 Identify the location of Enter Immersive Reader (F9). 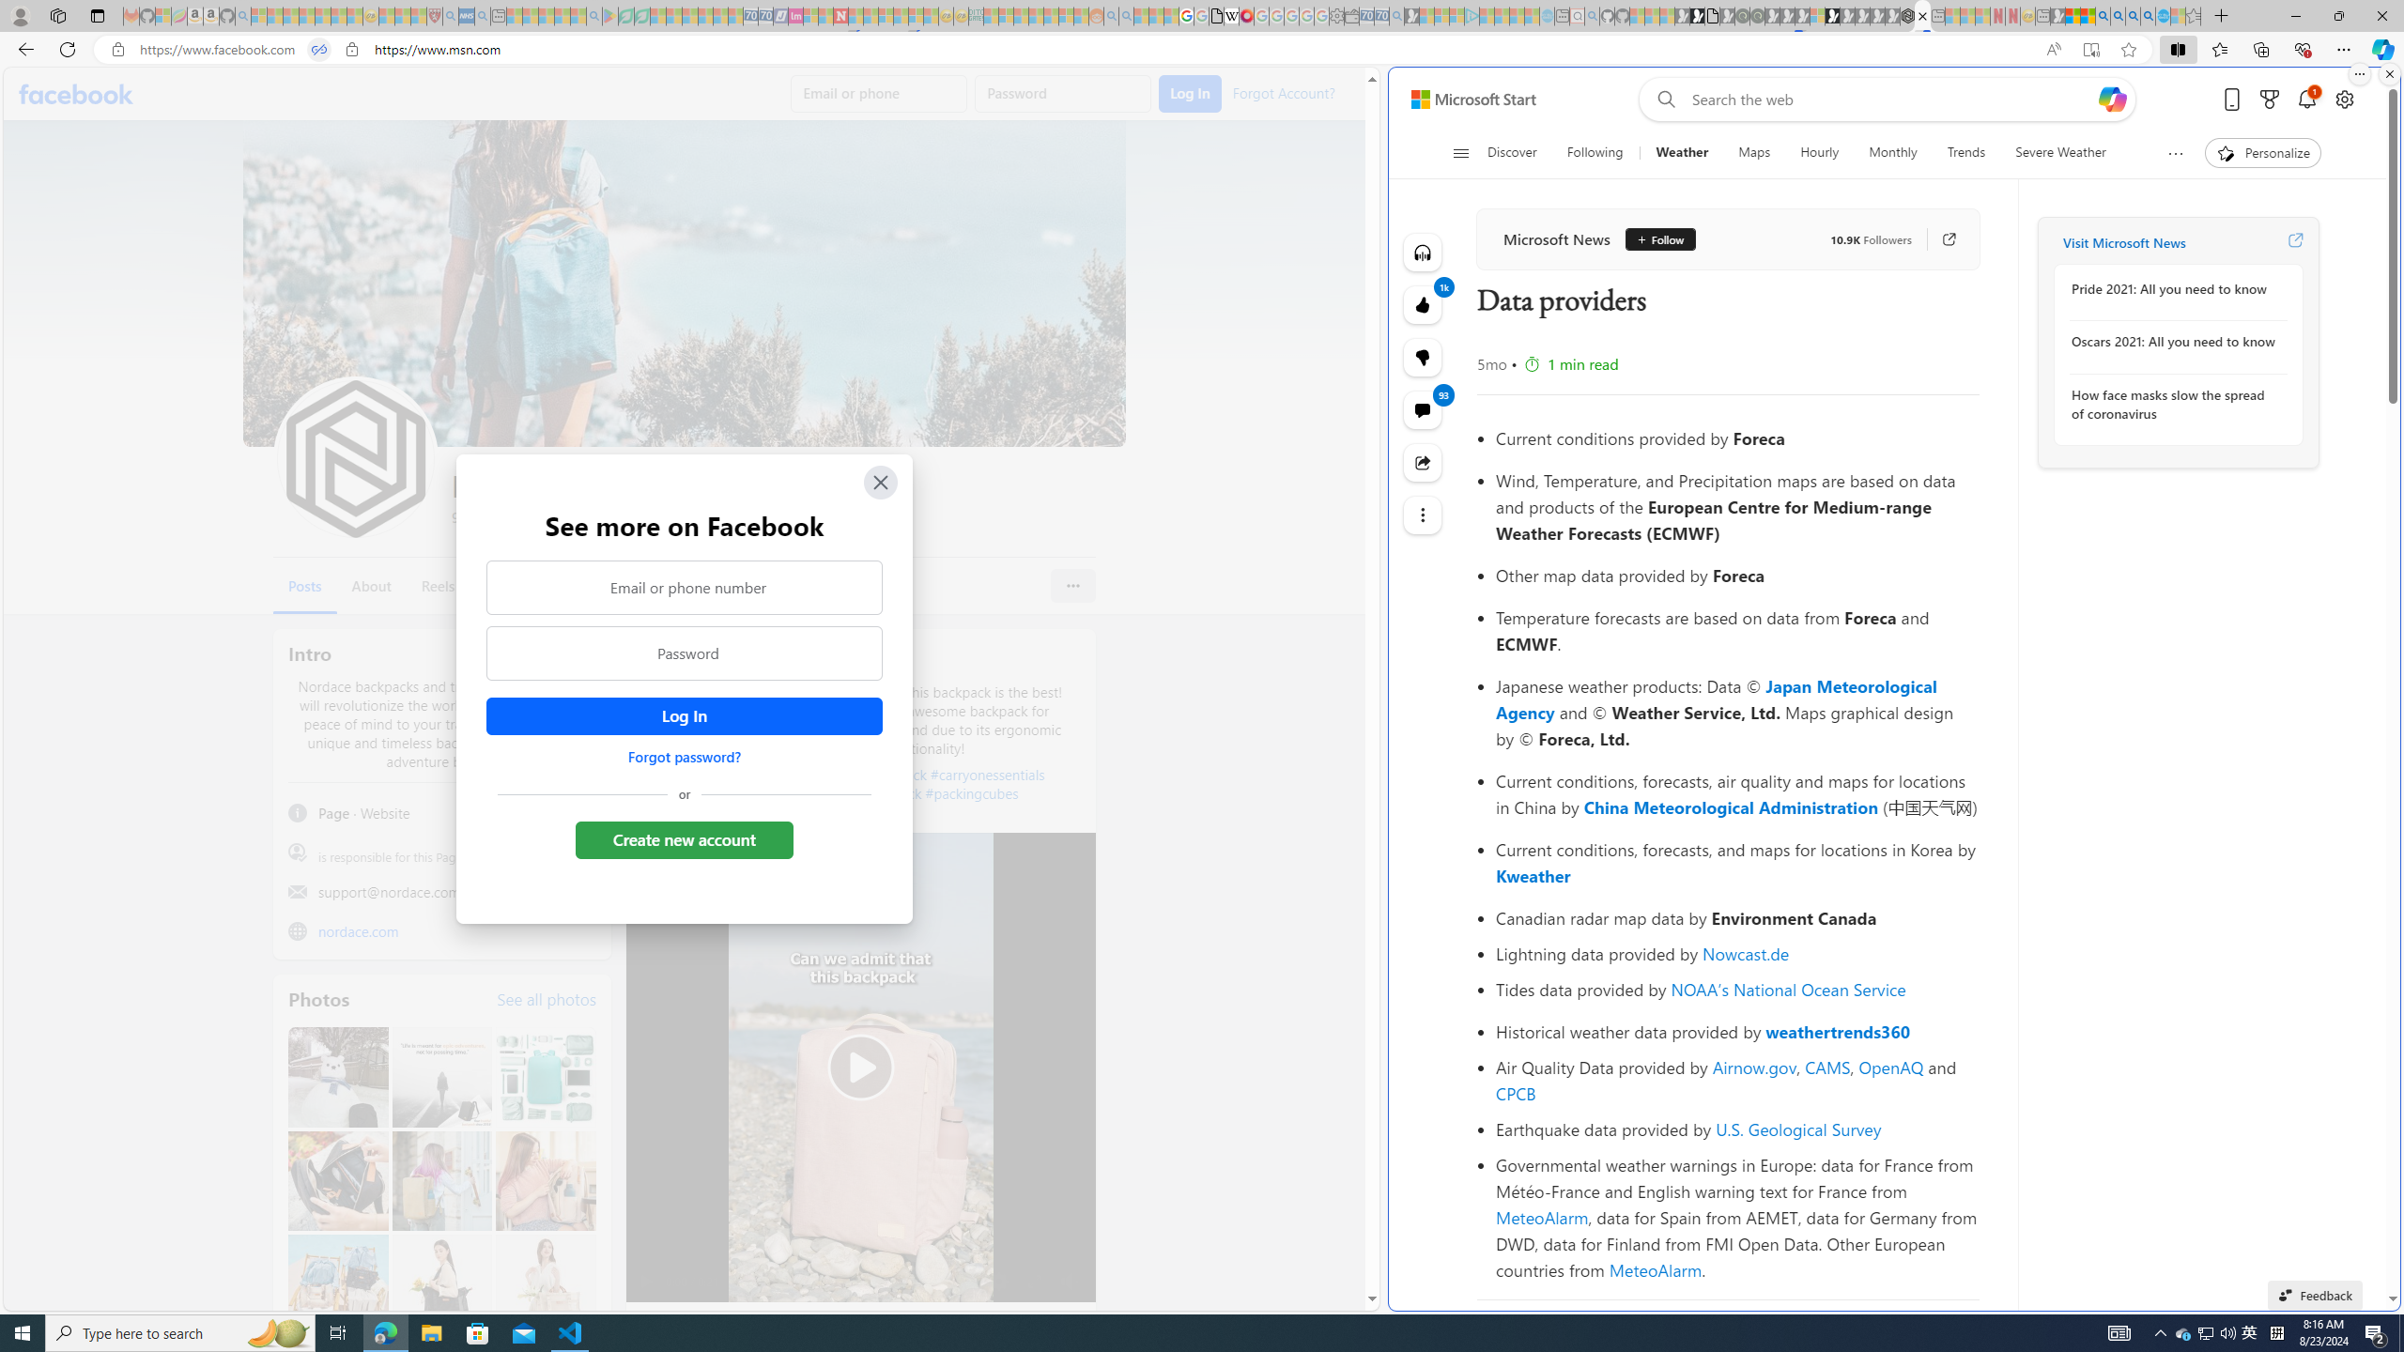
(2090, 50).